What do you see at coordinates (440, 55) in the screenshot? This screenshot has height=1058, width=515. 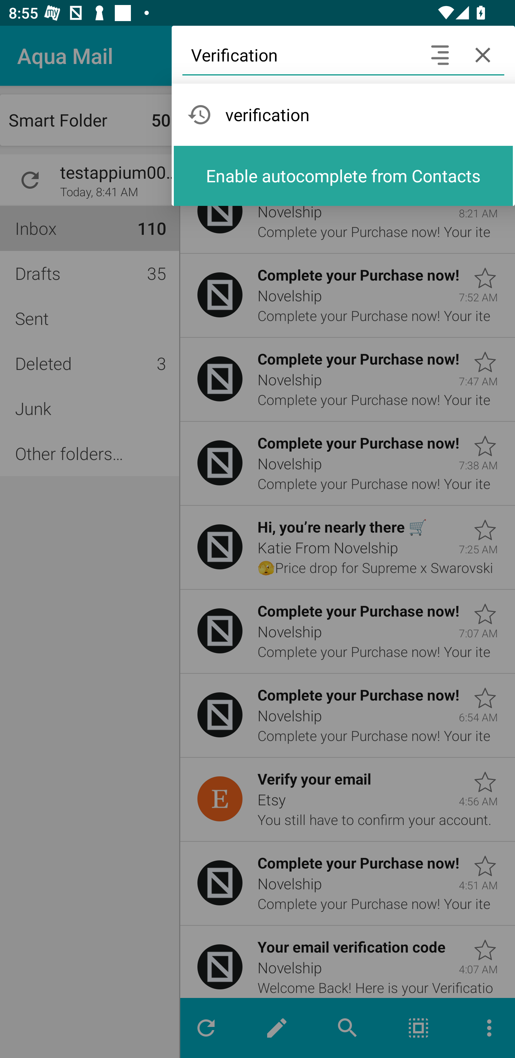 I see `Search headers and text` at bounding box center [440, 55].